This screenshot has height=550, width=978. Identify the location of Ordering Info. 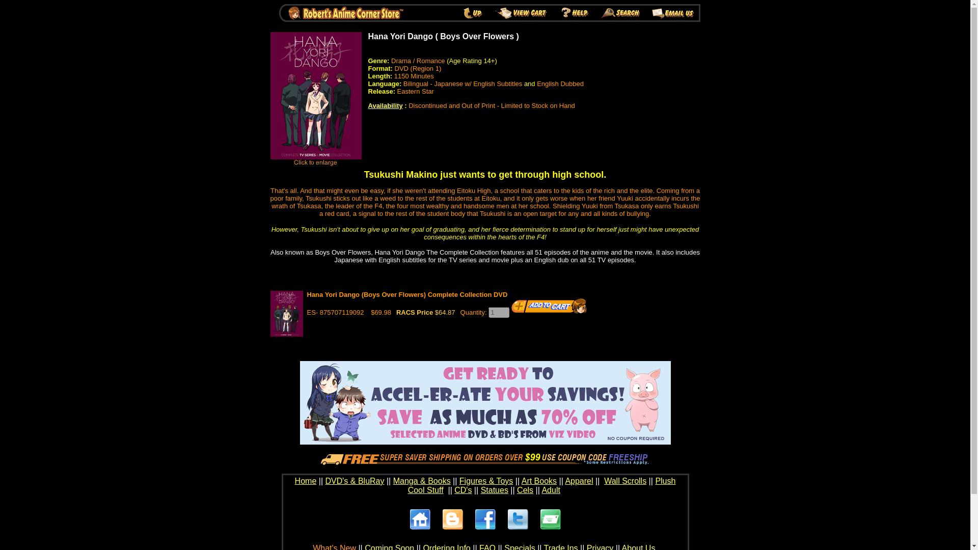
(446, 547).